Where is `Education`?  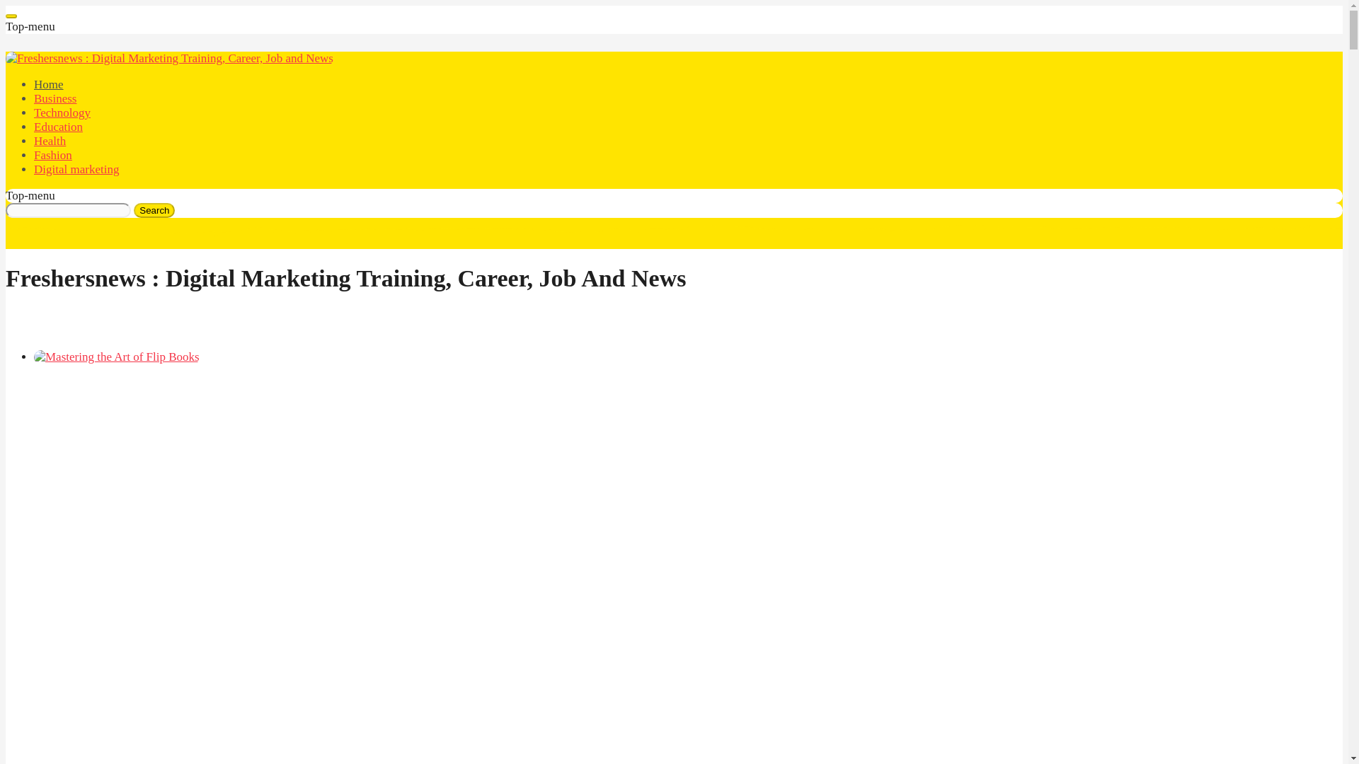
Education is located at coordinates (58, 127).